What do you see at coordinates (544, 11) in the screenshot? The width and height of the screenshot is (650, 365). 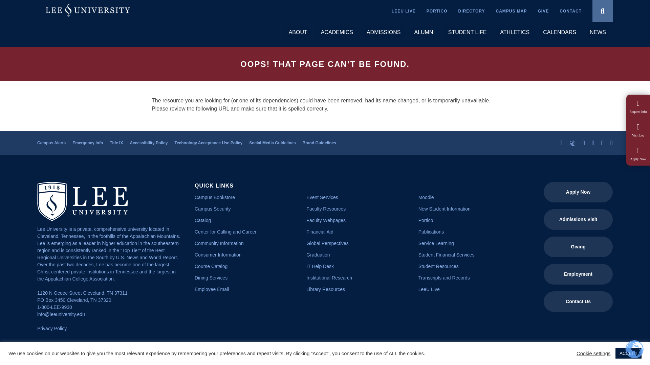 I see `GIVE` at bounding box center [544, 11].